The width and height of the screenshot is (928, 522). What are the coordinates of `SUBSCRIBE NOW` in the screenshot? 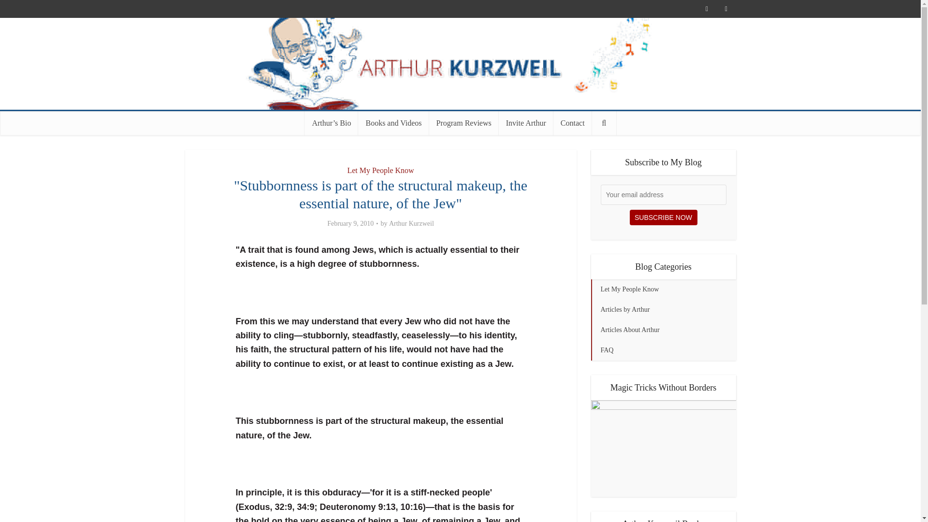 It's located at (663, 217).